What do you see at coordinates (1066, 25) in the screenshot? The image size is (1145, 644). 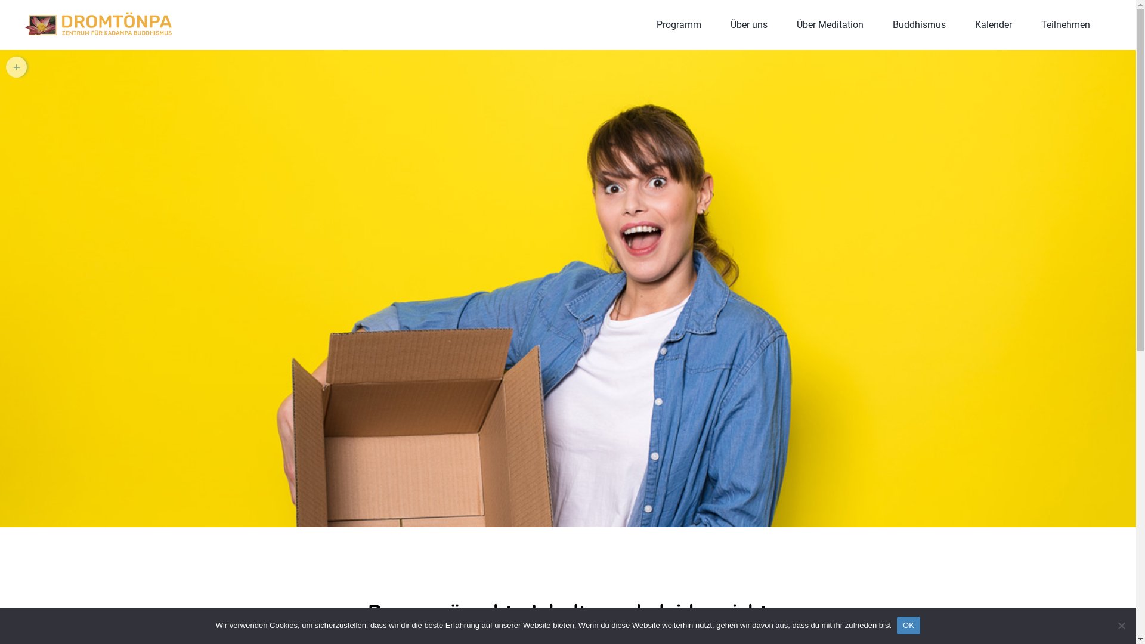 I see `Teilnehmen` at bounding box center [1066, 25].